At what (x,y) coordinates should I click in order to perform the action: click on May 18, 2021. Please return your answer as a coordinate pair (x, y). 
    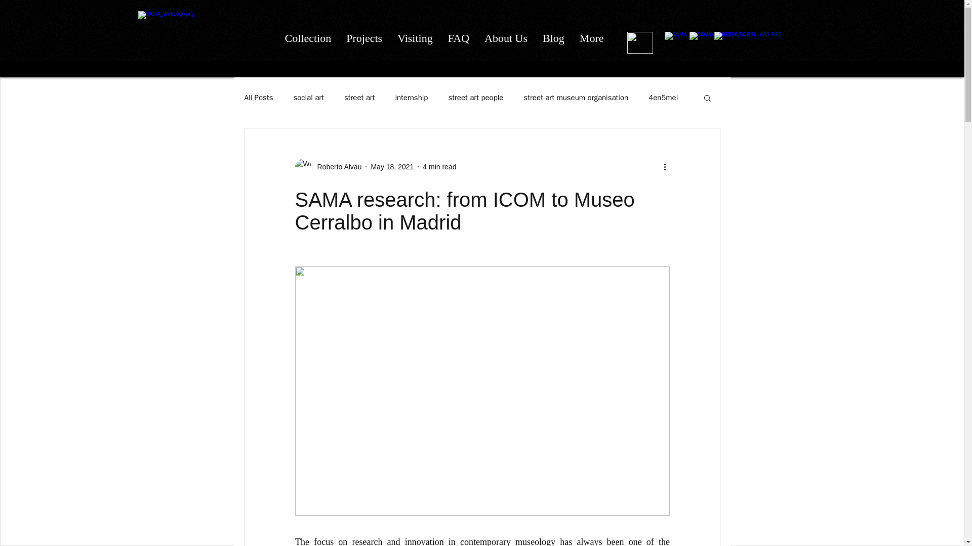
    Looking at the image, I should click on (392, 167).